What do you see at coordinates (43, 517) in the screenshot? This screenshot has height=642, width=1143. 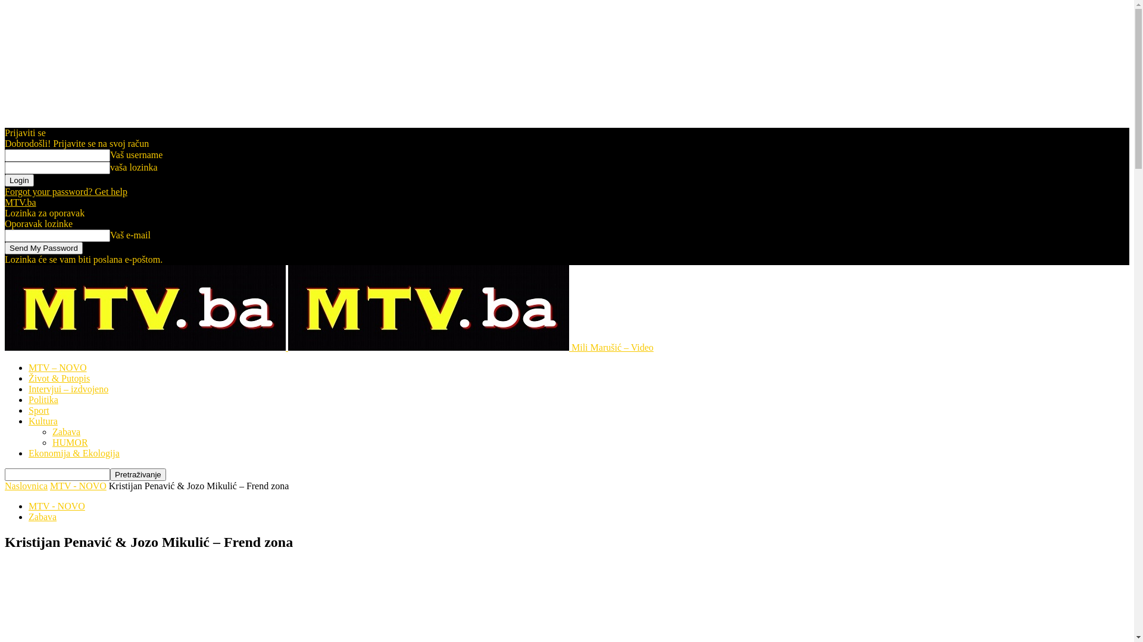 I see `Zabava` at bounding box center [43, 517].